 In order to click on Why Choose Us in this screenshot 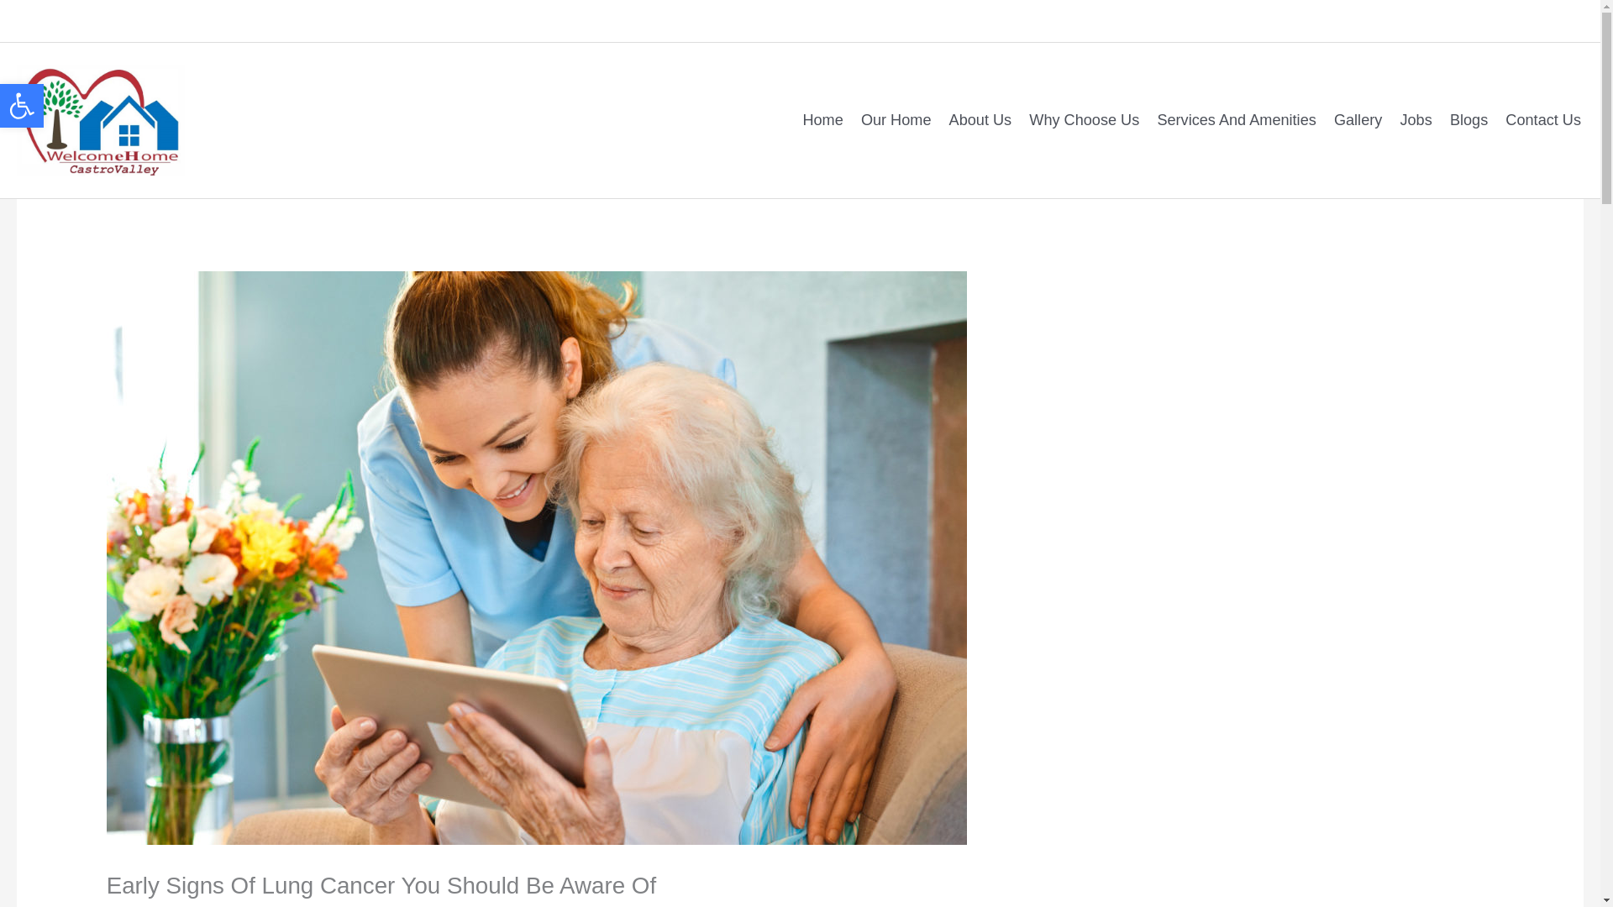, I will do `click(1078, 119)`.